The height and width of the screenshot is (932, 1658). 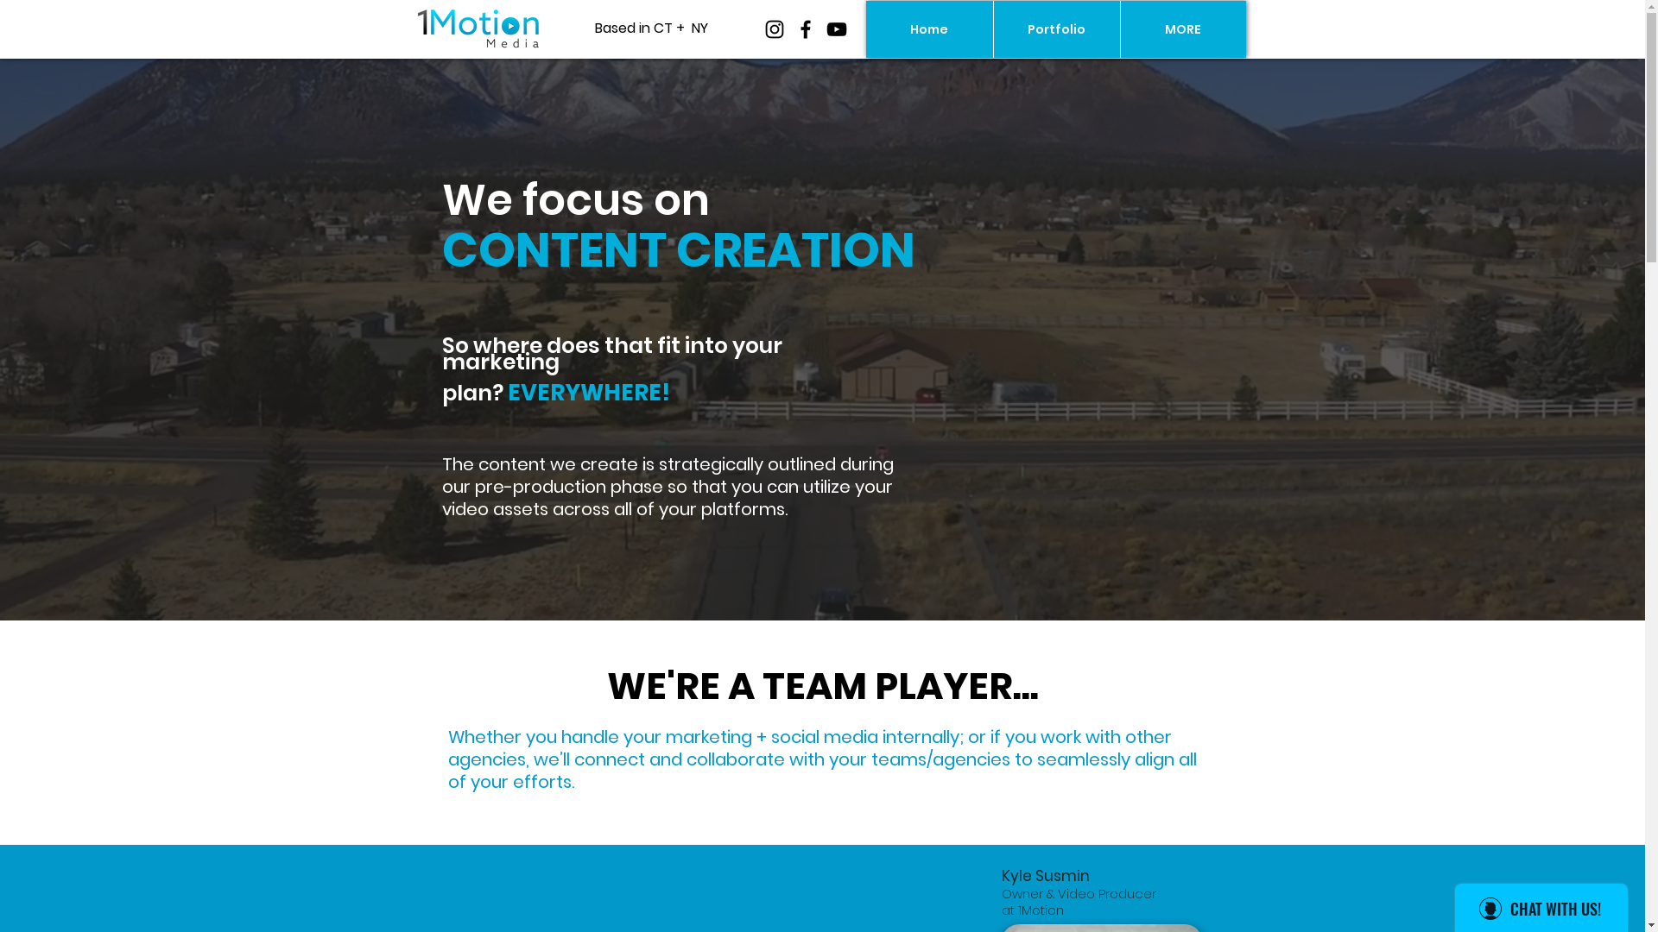 I want to click on Home, so click(x=929, y=29).